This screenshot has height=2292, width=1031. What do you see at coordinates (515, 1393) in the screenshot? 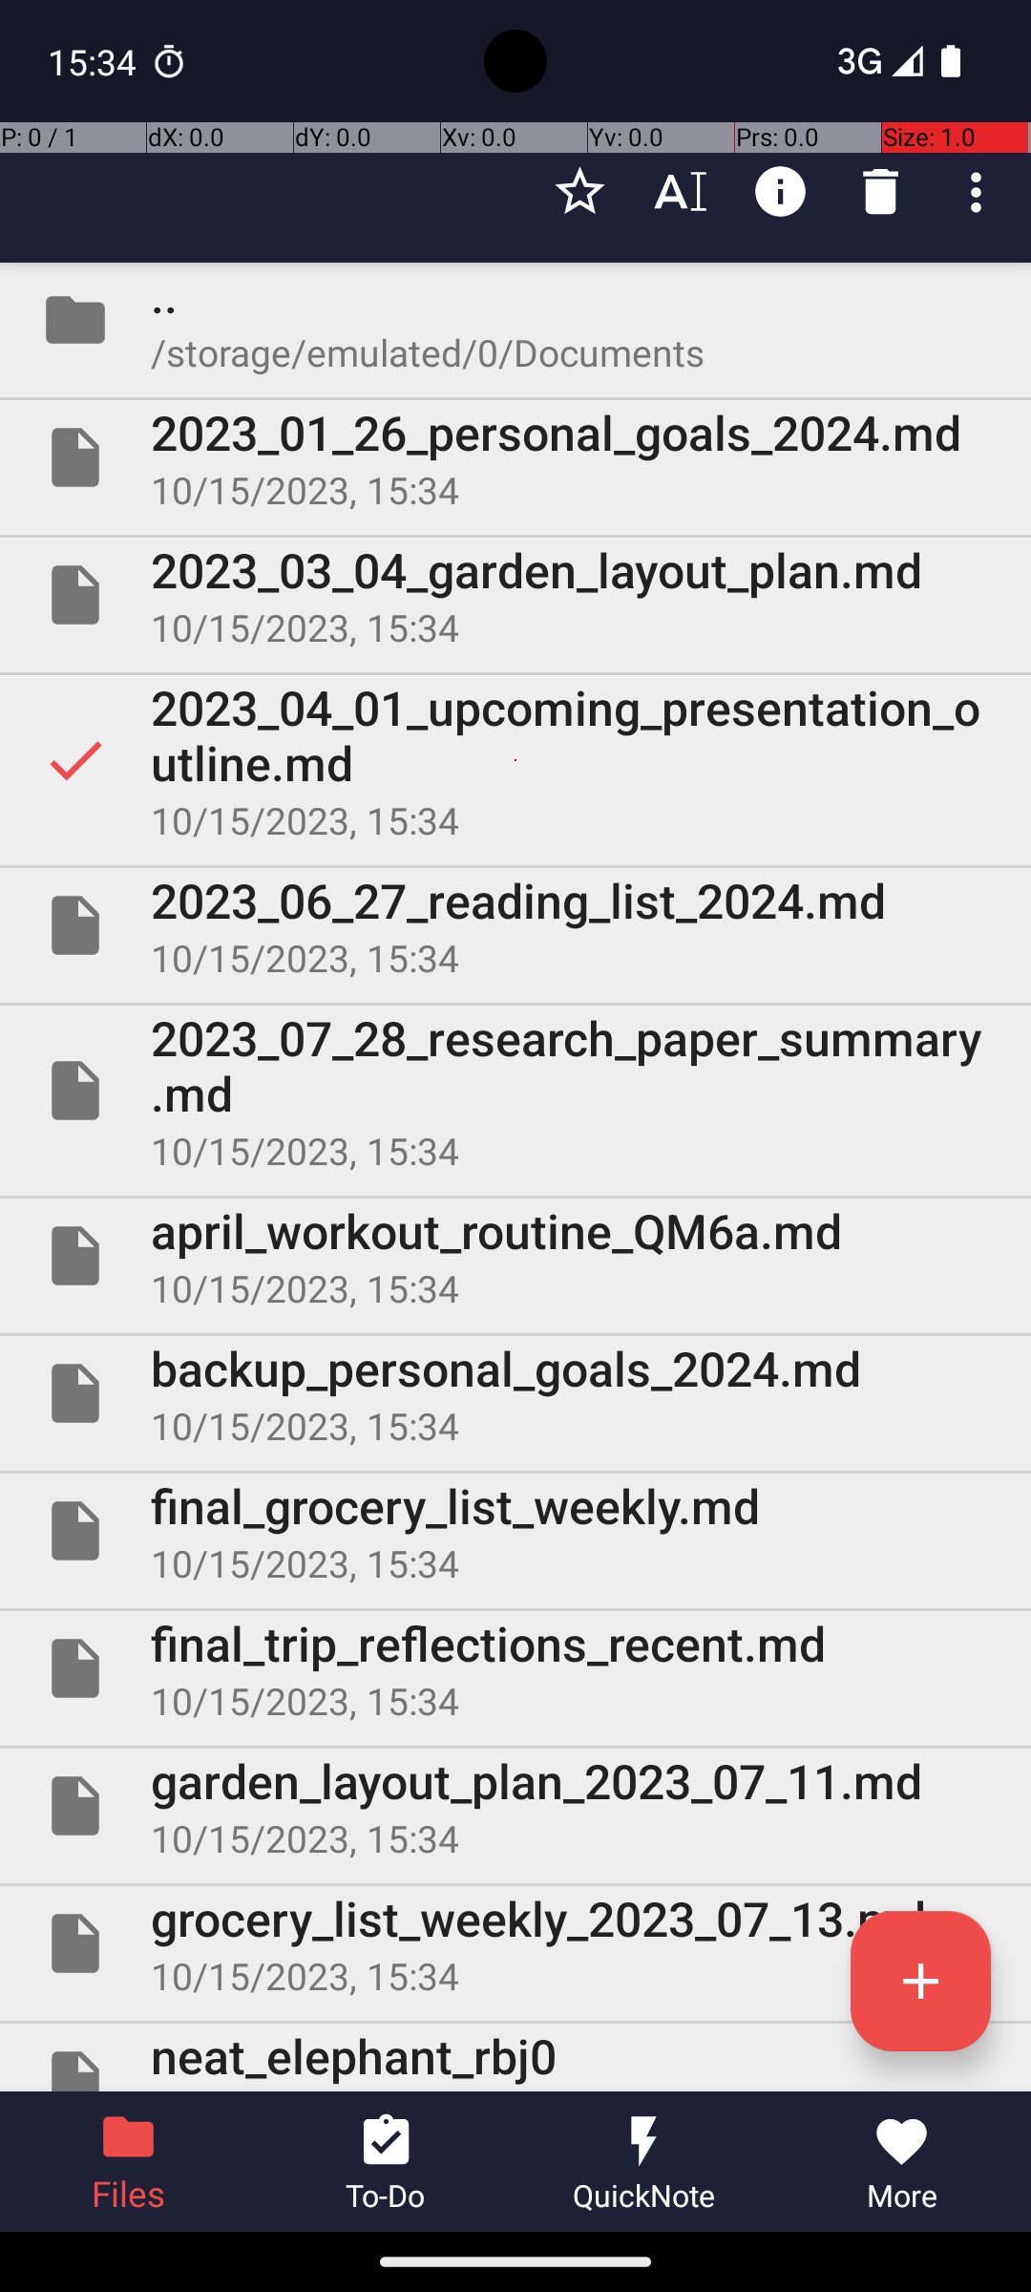
I see `File backup_personal_goals_2024.md ` at bounding box center [515, 1393].